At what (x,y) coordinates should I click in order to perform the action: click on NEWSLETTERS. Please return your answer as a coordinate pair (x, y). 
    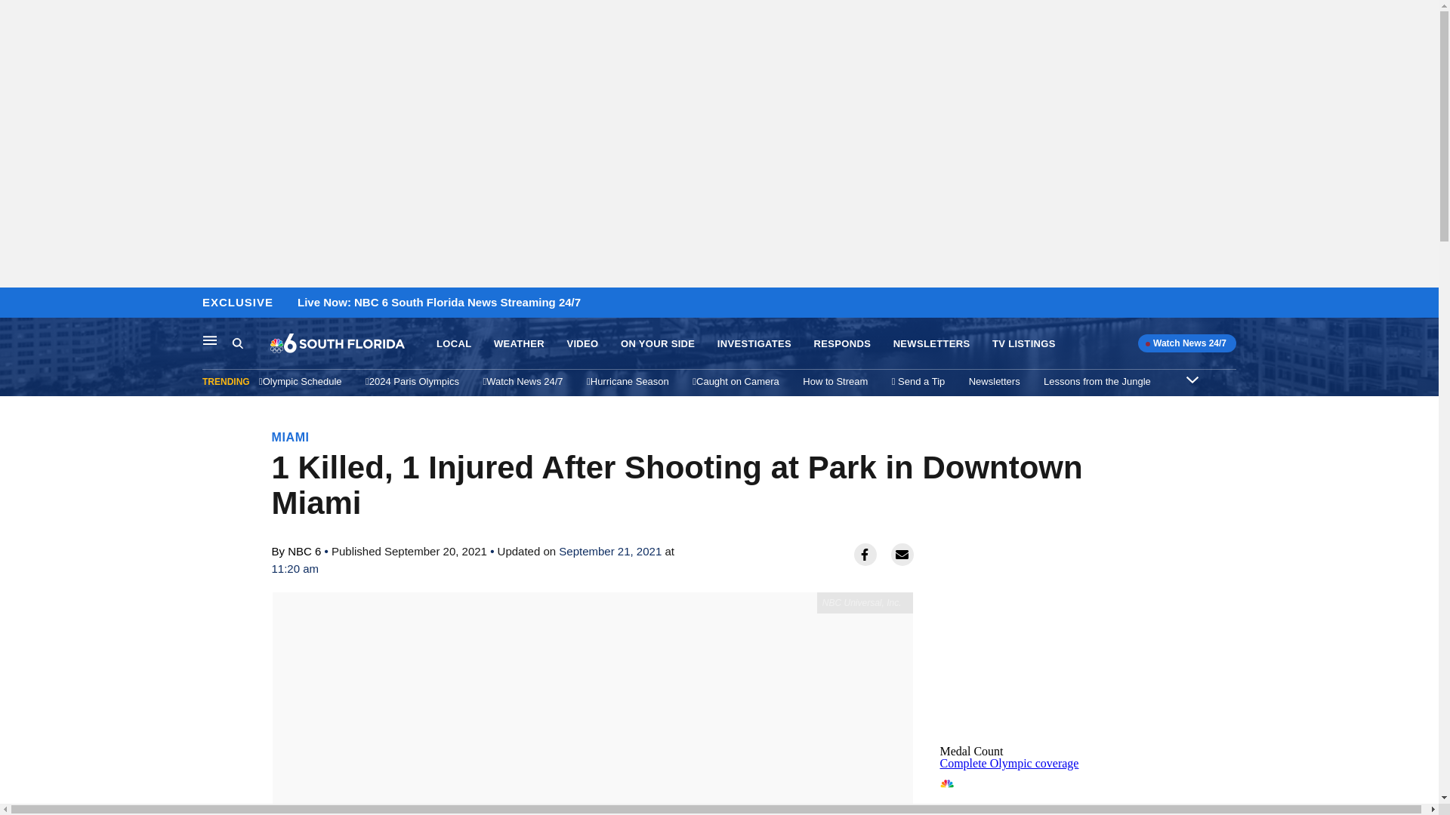
    Looking at the image, I should click on (582, 344).